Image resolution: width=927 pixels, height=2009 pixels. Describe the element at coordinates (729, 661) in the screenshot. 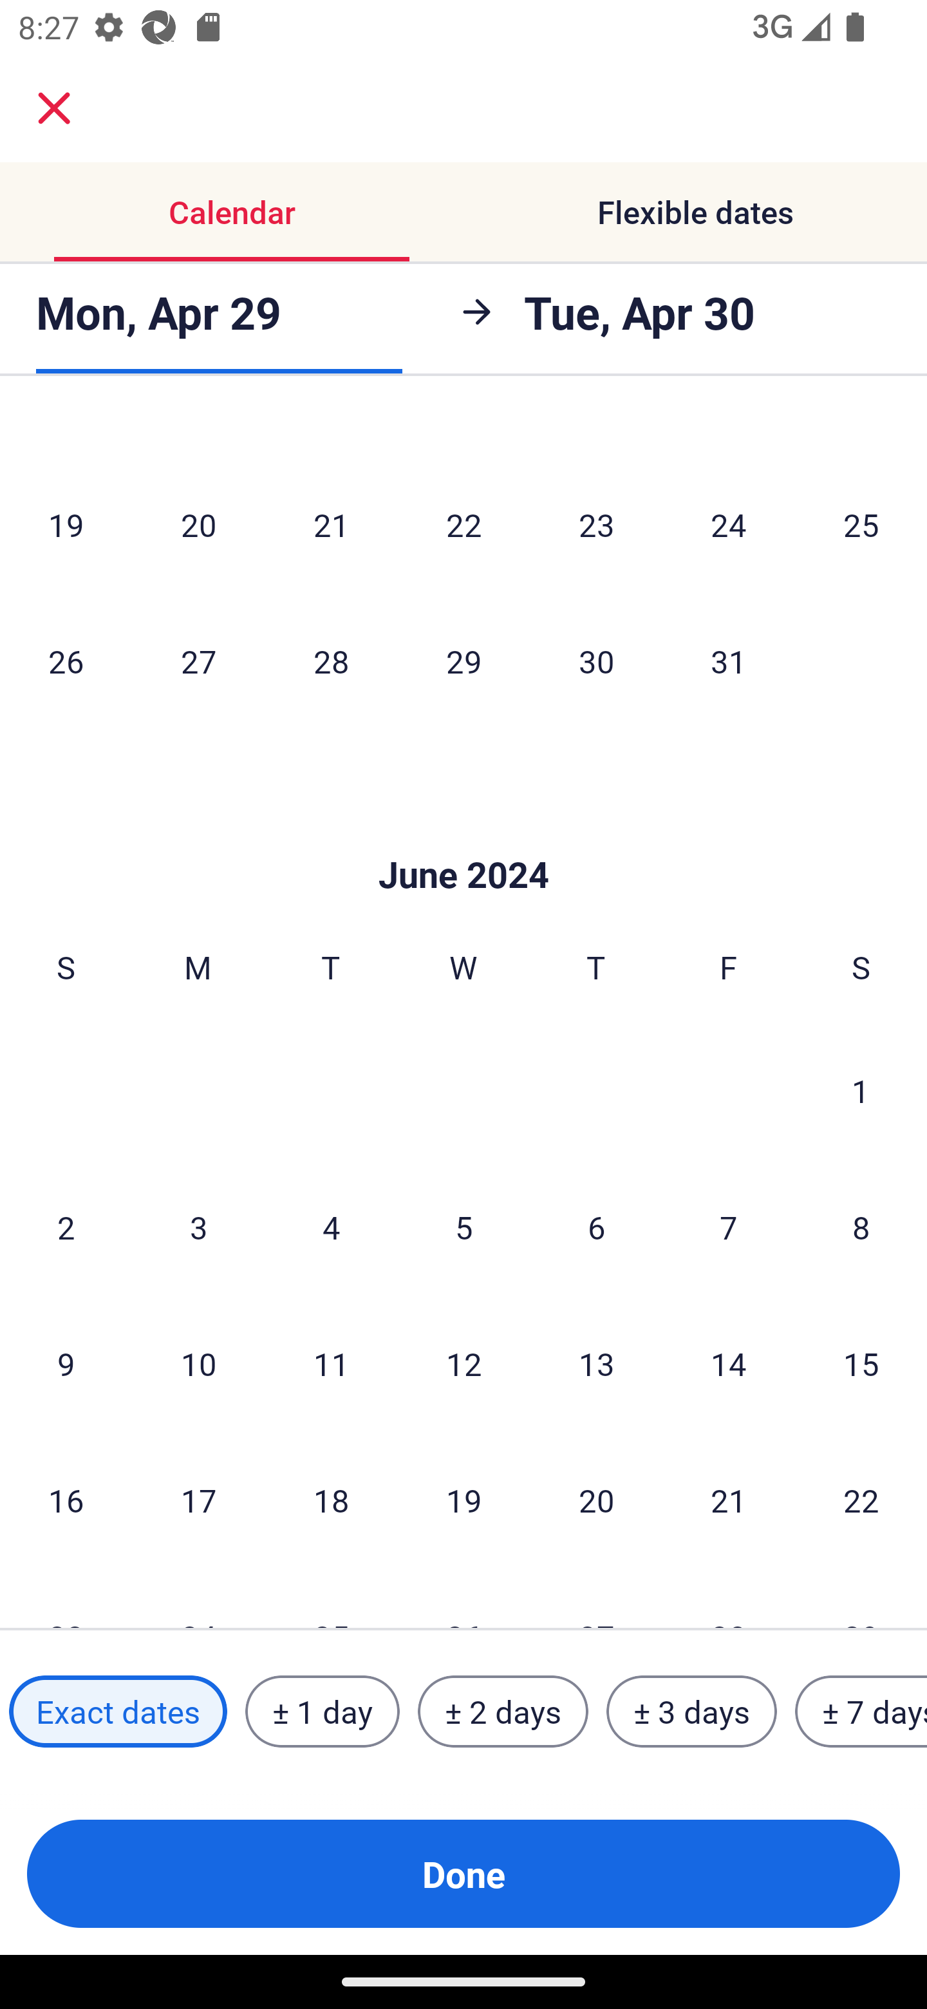

I see `31 Friday, May 31, 2024` at that location.